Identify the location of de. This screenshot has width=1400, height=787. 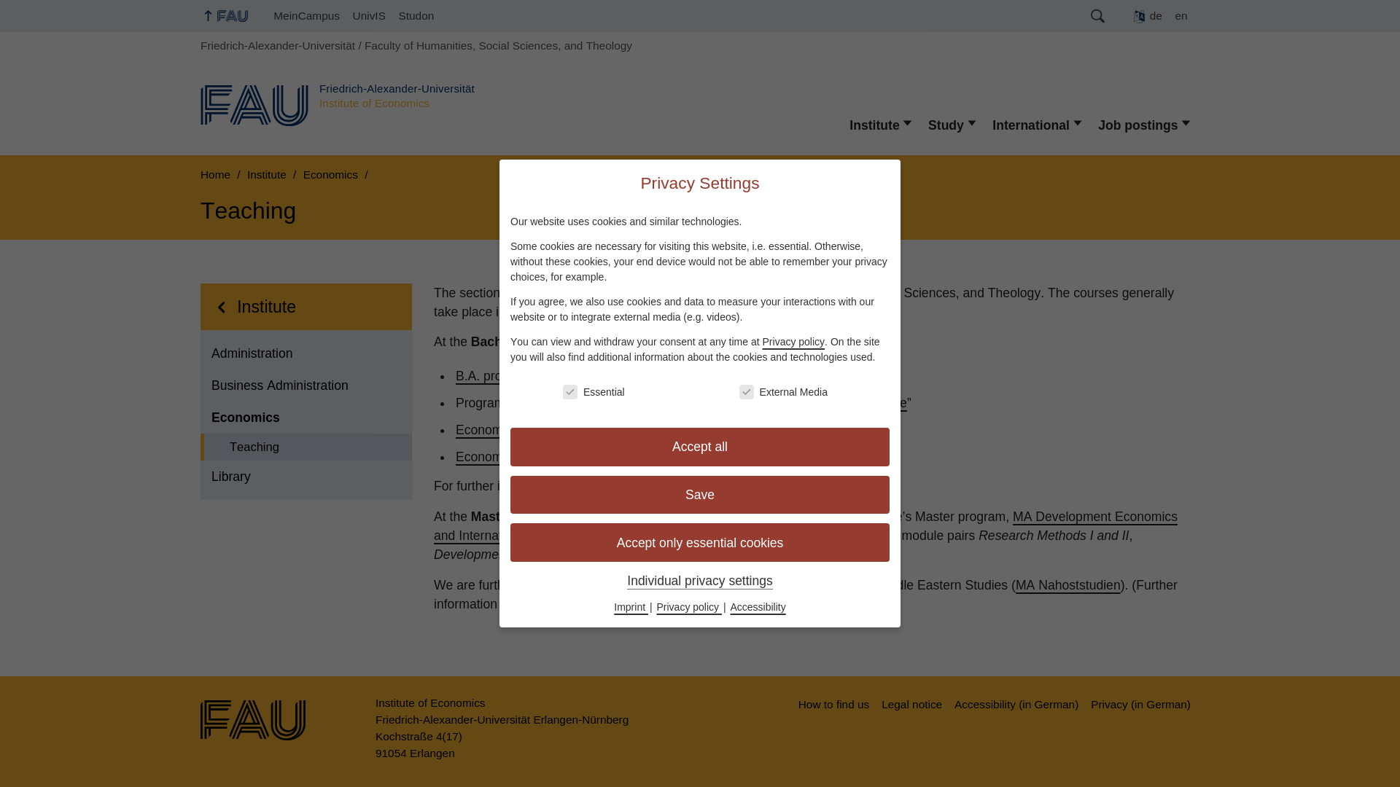
(1148, 16).